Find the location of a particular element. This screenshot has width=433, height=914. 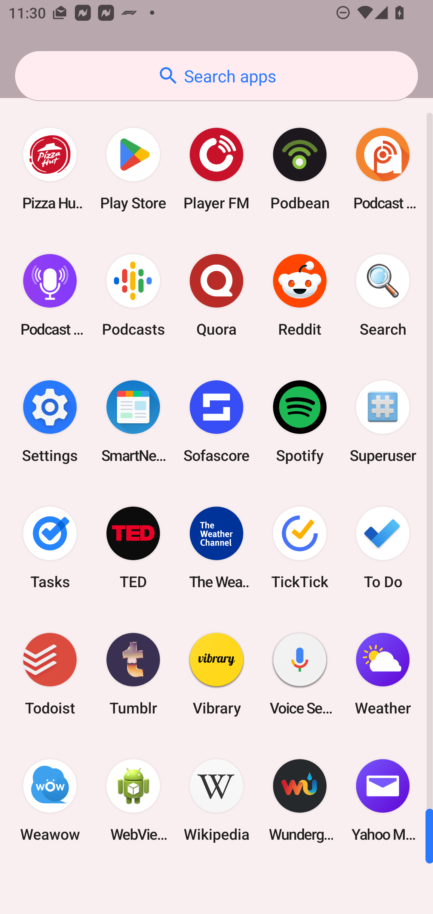

Quora is located at coordinates (216, 295).